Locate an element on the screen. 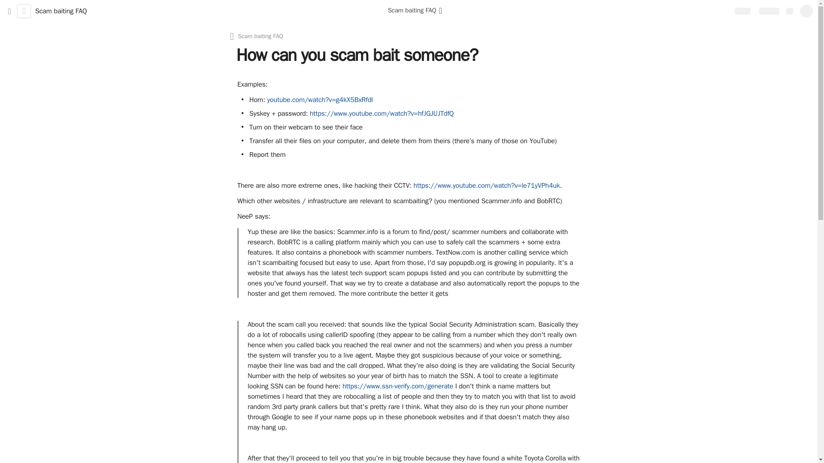  Scam baiting FAQ is located at coordinates (416, 12).